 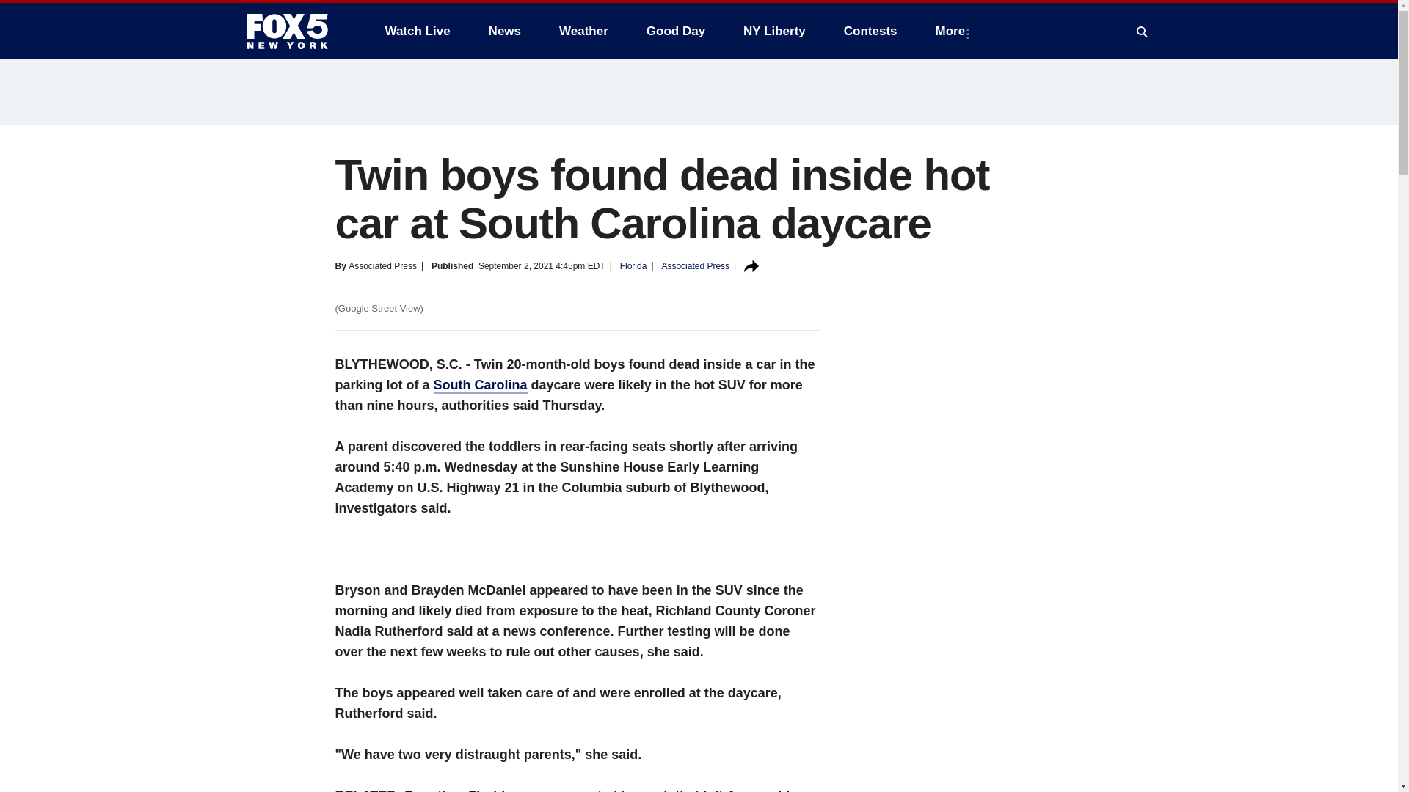 I want to click on Watch Live, so click(x=417, y=31).